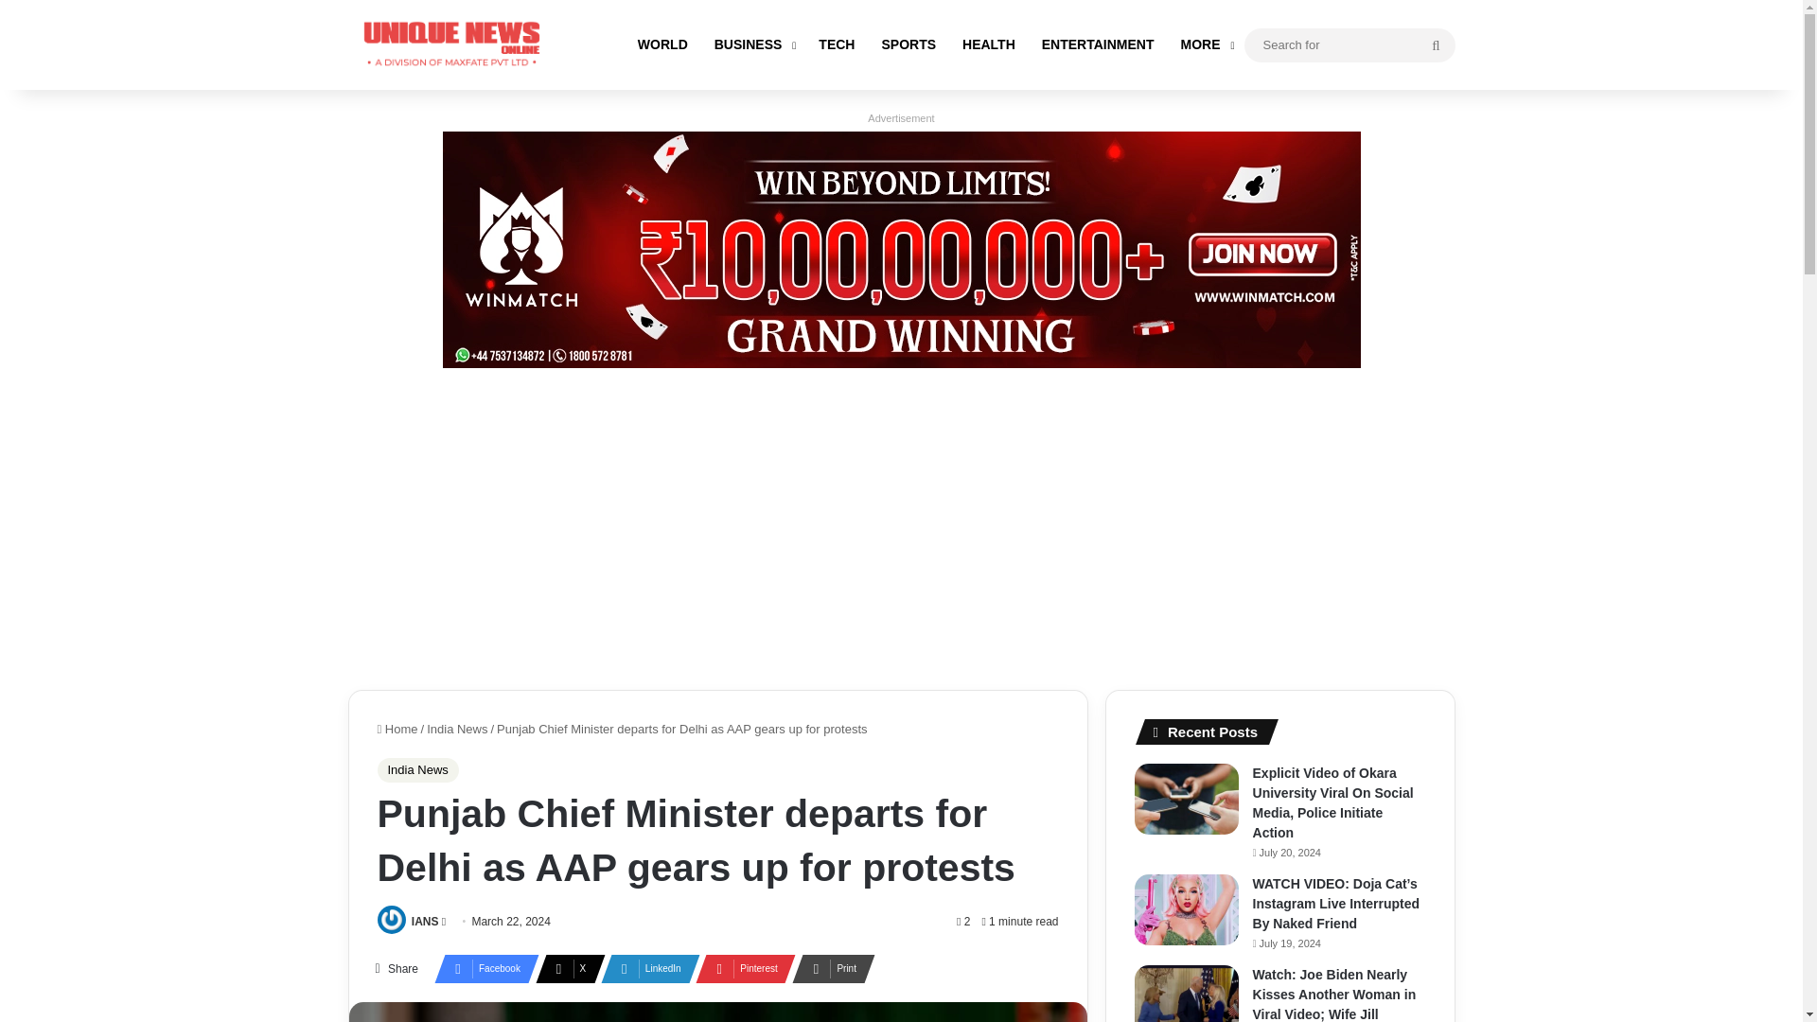 The height and width of the screenshot is (1022, 1817). What do you see at coordinates (828, 968) in the screenshot?
I see `Print` at bounding box center [828, 968].